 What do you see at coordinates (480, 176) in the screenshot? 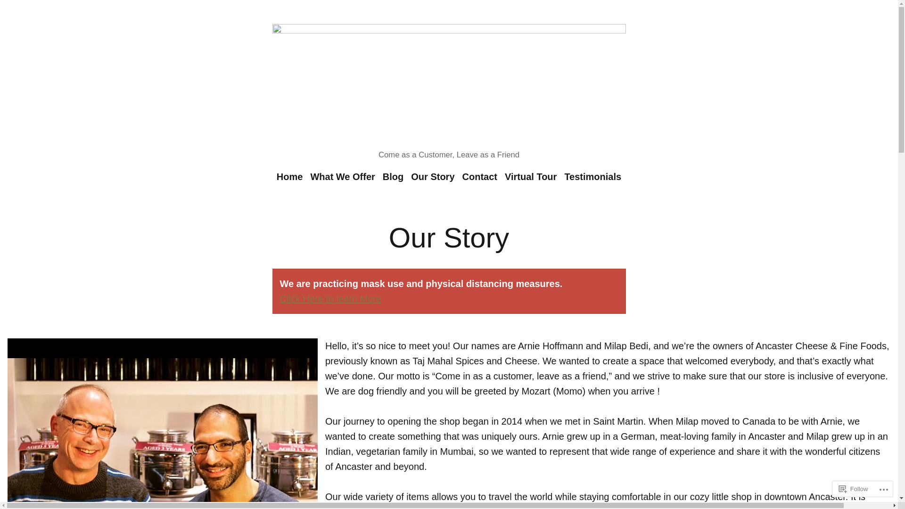
I see `Contact` at bounding box center [480, 176].